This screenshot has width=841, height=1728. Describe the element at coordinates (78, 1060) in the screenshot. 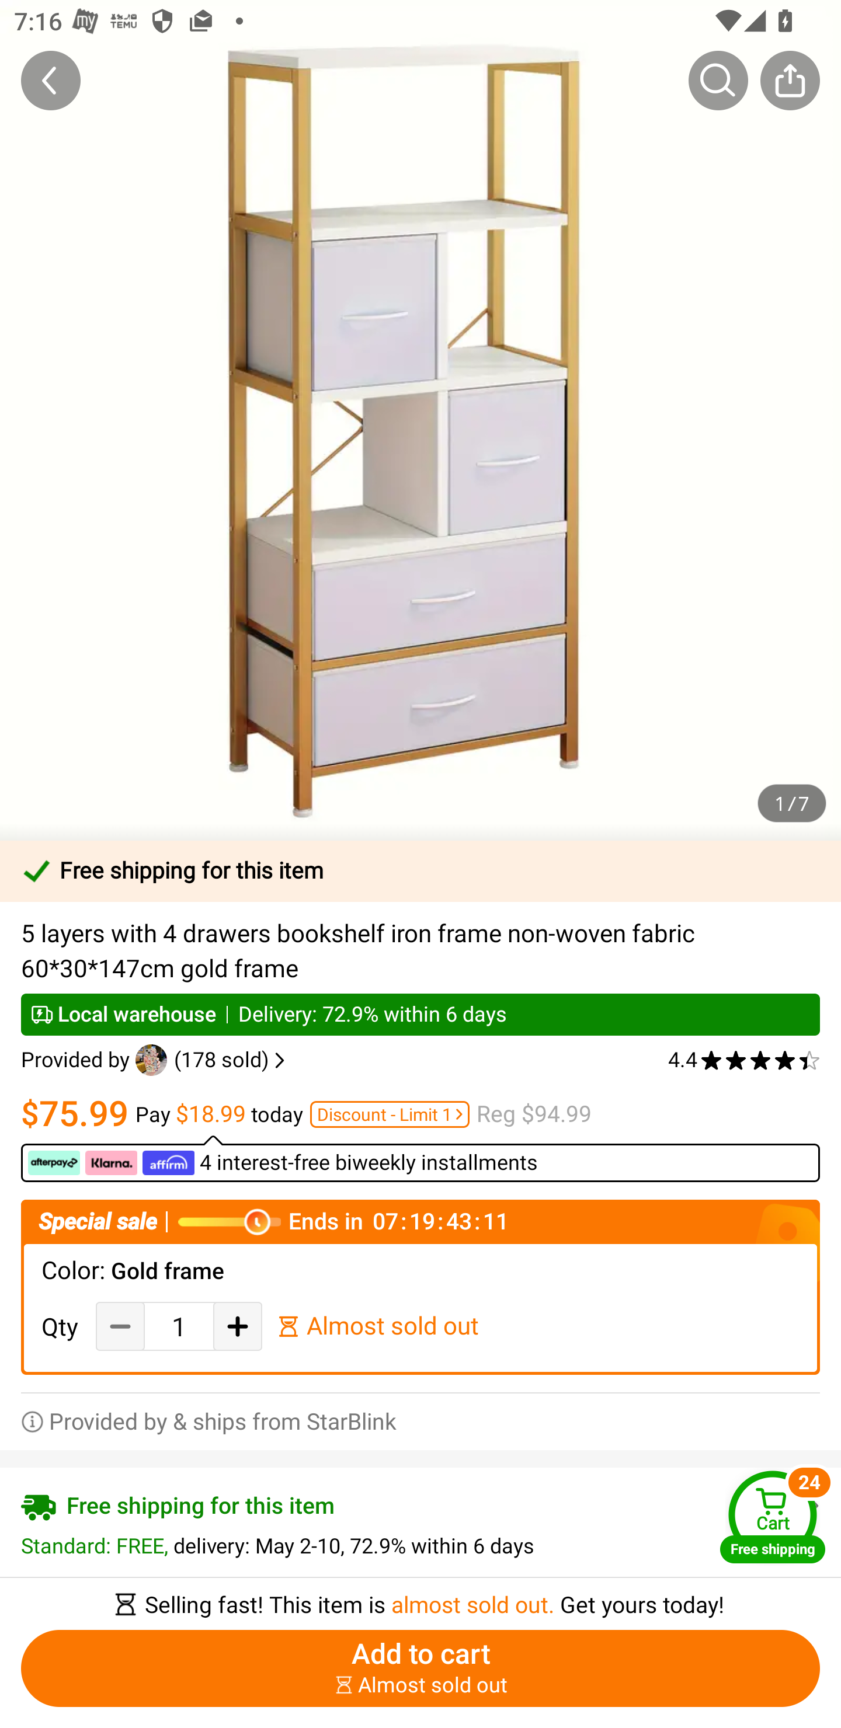

I see `Provided by ` at that location.